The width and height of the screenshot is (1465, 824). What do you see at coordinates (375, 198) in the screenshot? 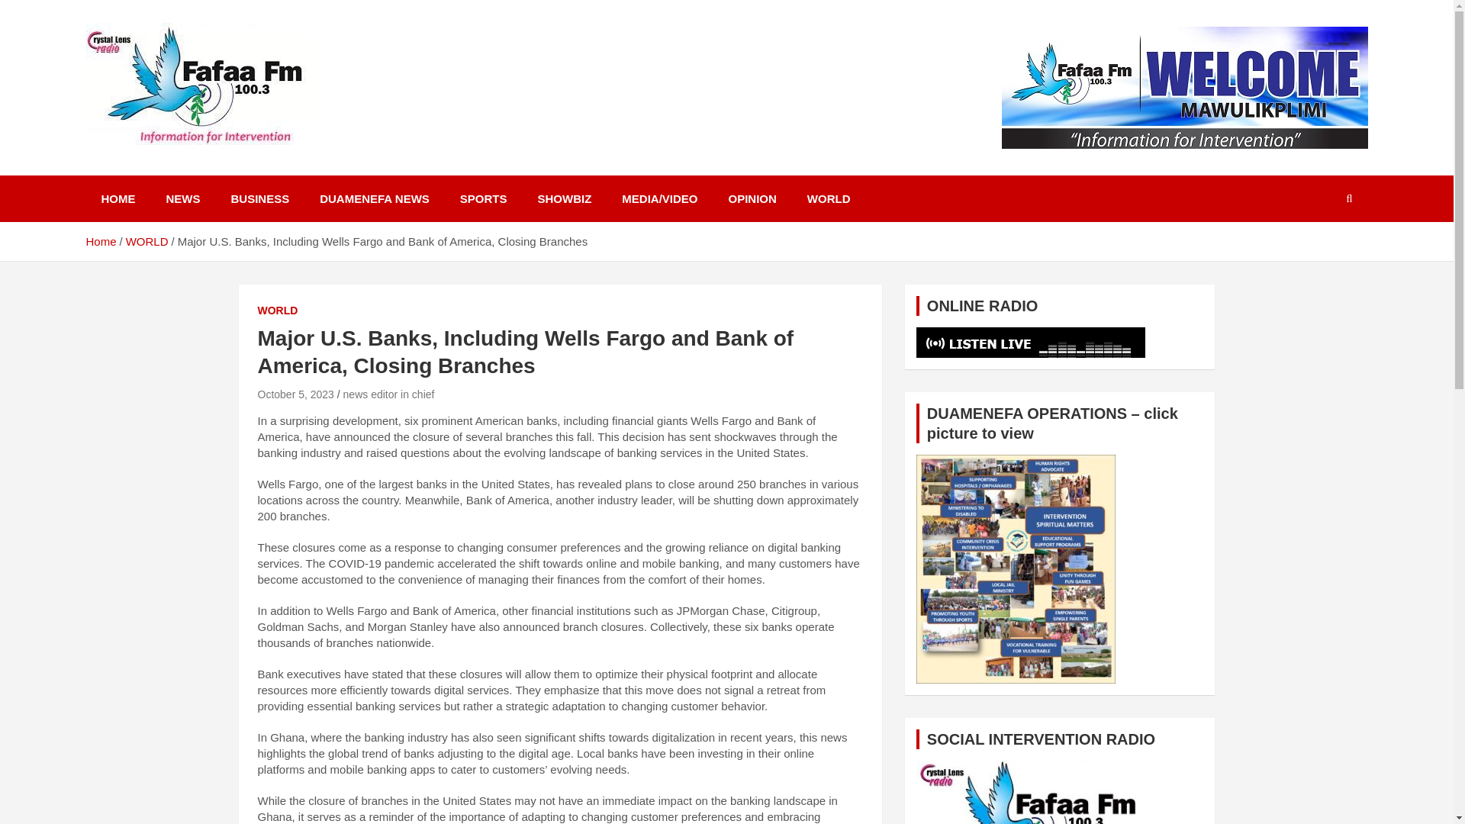
I see `DUAMENEFA NEWS` at bounding box center [375, 198].